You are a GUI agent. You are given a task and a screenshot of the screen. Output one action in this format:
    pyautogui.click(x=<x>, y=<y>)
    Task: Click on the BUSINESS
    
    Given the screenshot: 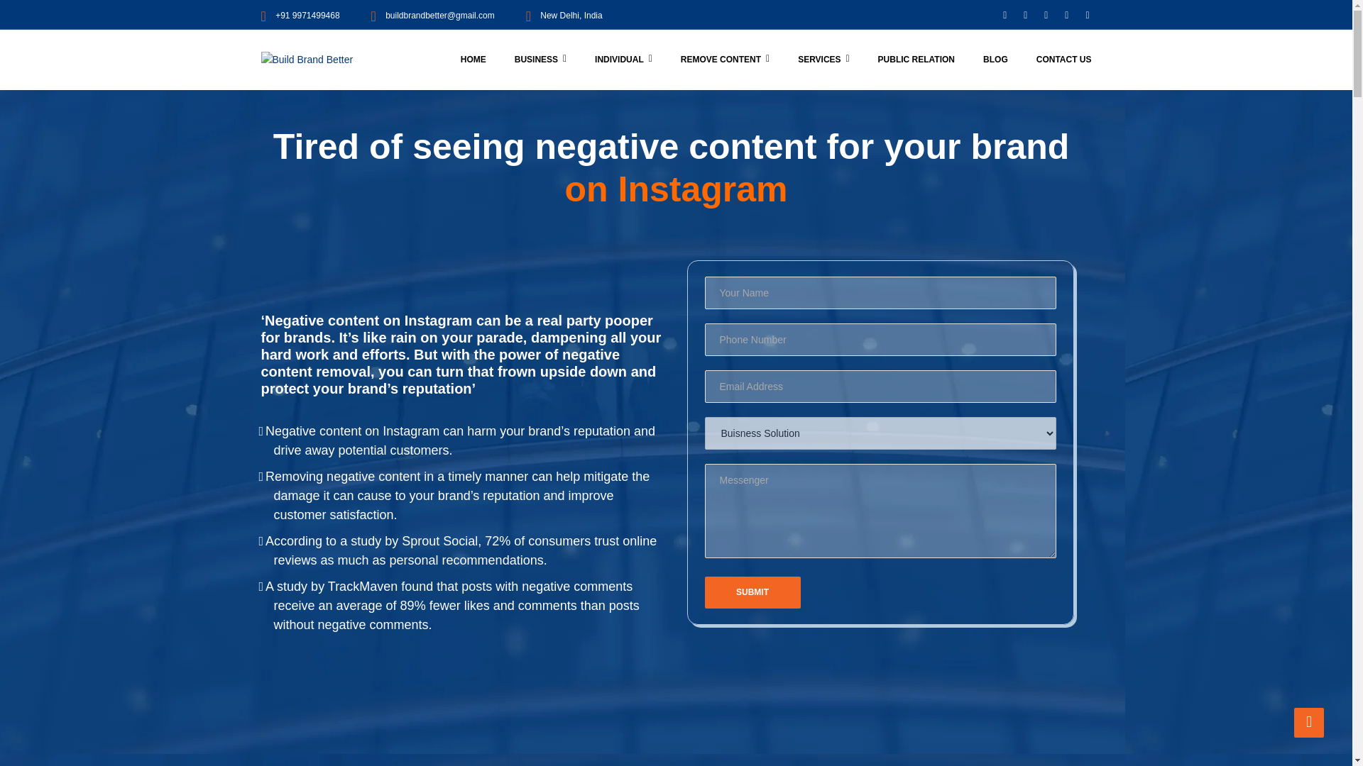 What is the action you would take?
    pyautogui.click(x=540, y=60)
    